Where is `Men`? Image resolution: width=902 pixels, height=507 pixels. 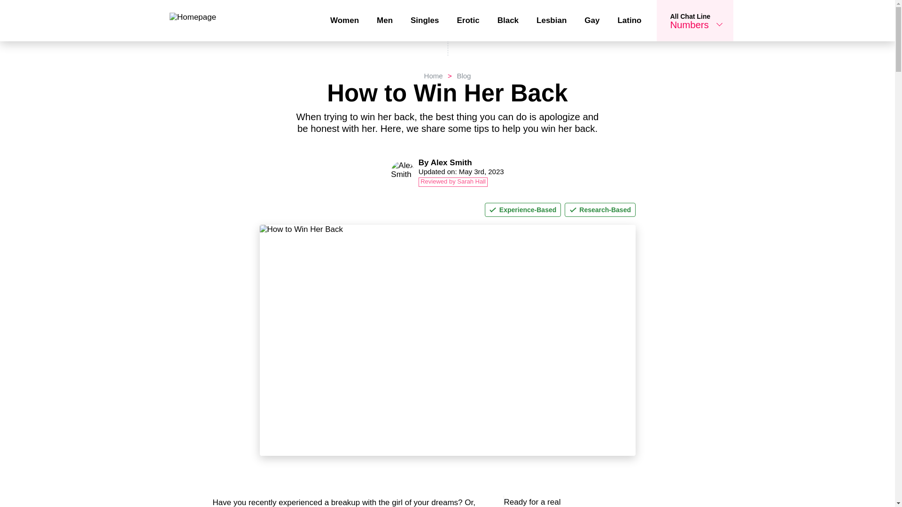 Men is located at coordinates (694, 21).